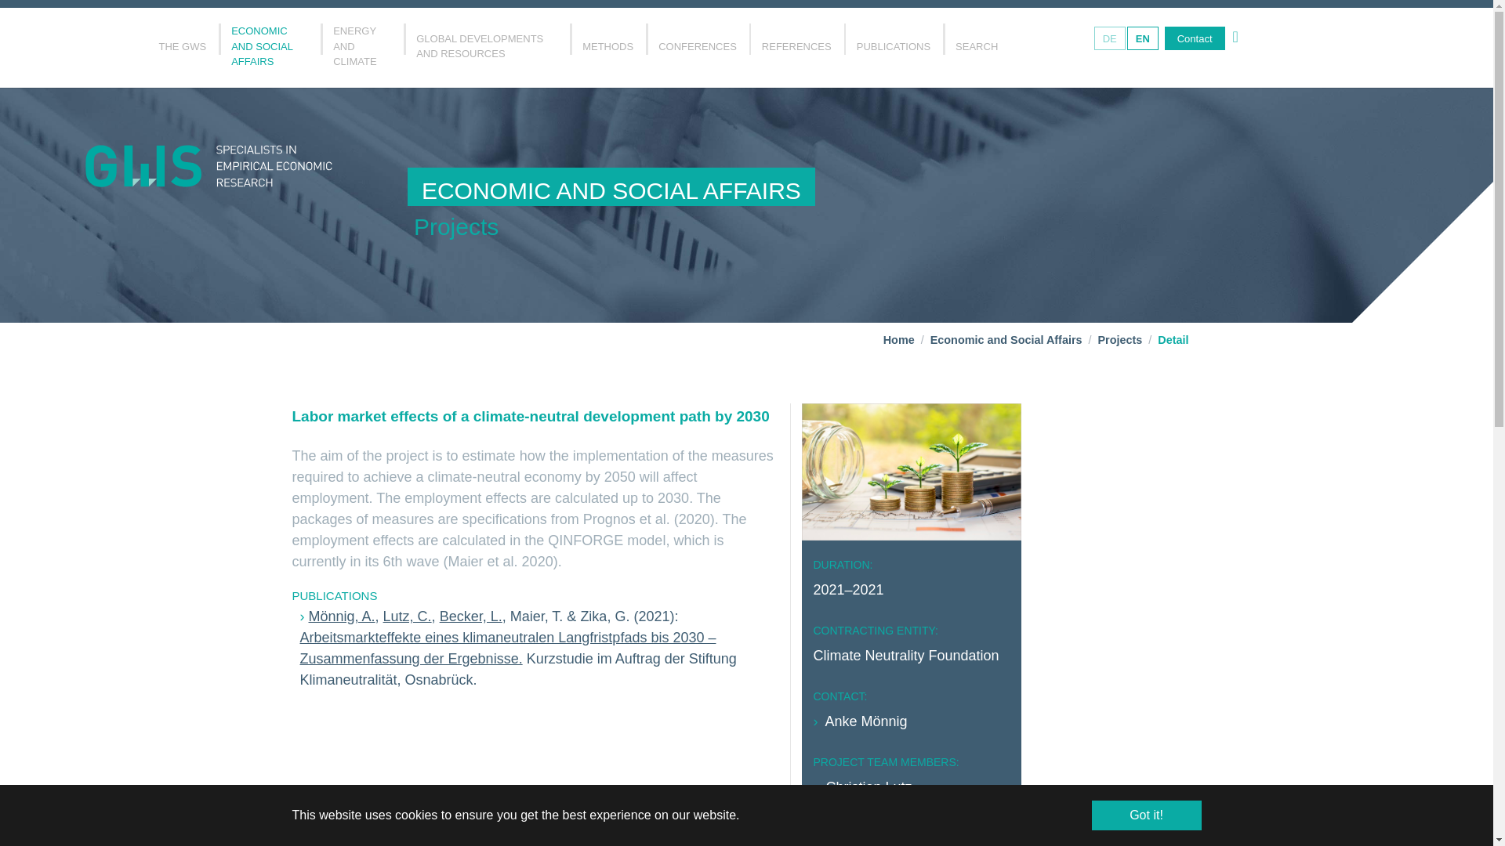 Image resolution: width=1505 pixels, height=846 pixels. I want to click on PUBLICATIONS, so click(894, 50).